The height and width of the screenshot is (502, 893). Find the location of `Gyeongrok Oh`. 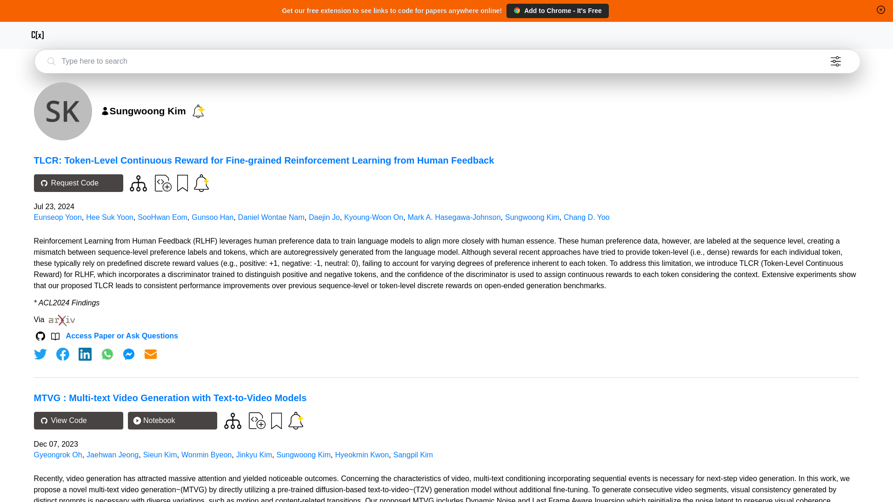

Gyeongrok Oh is located at coordinates (58, 455).